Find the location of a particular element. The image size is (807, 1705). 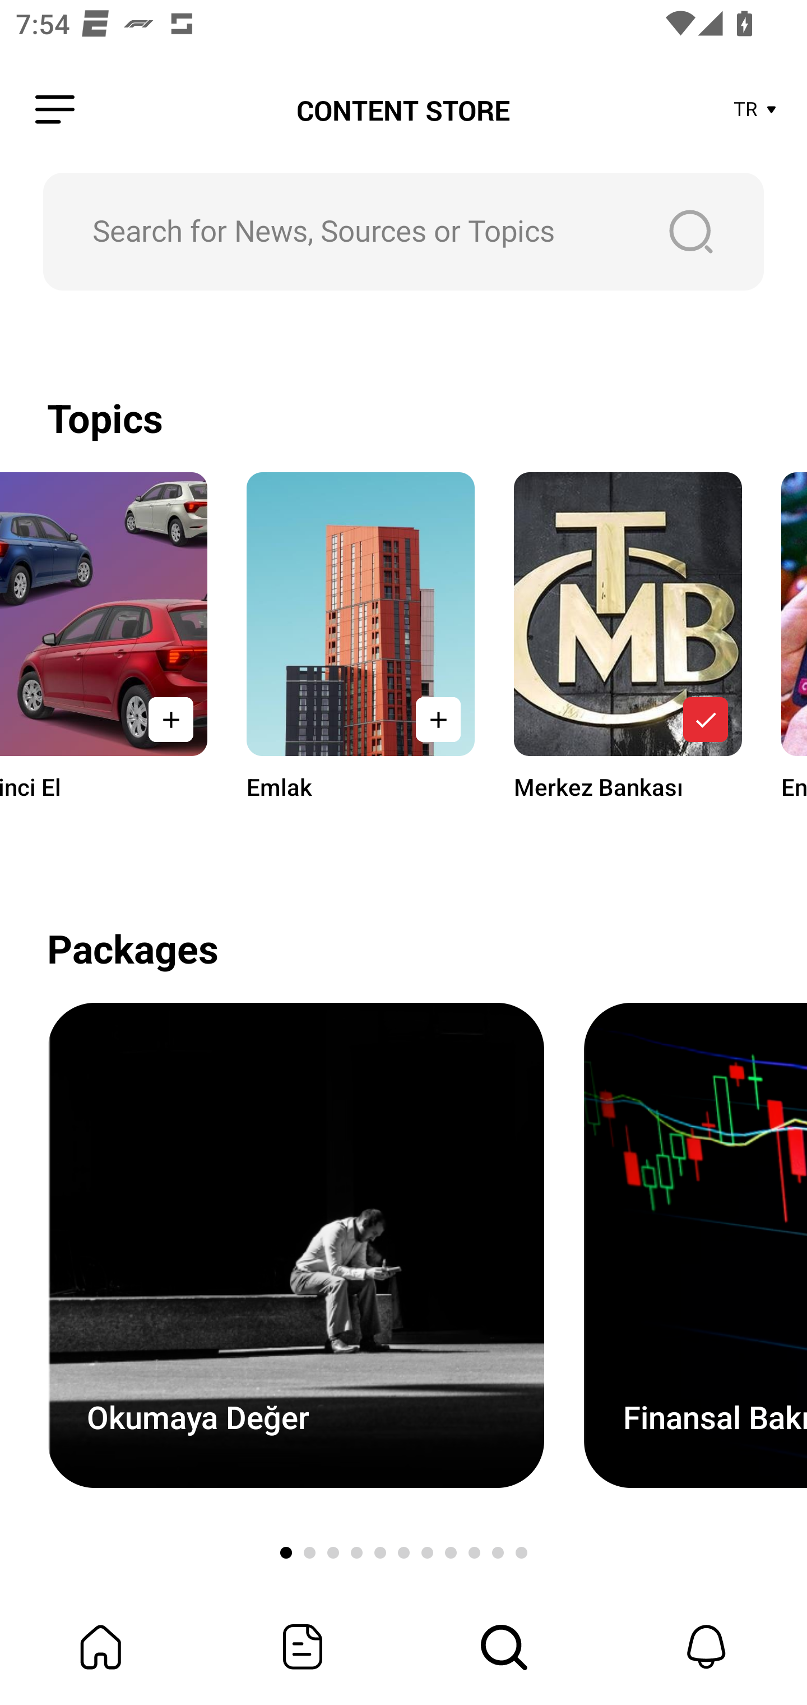

Add To My Bundle is located at coordinates (706, 719).